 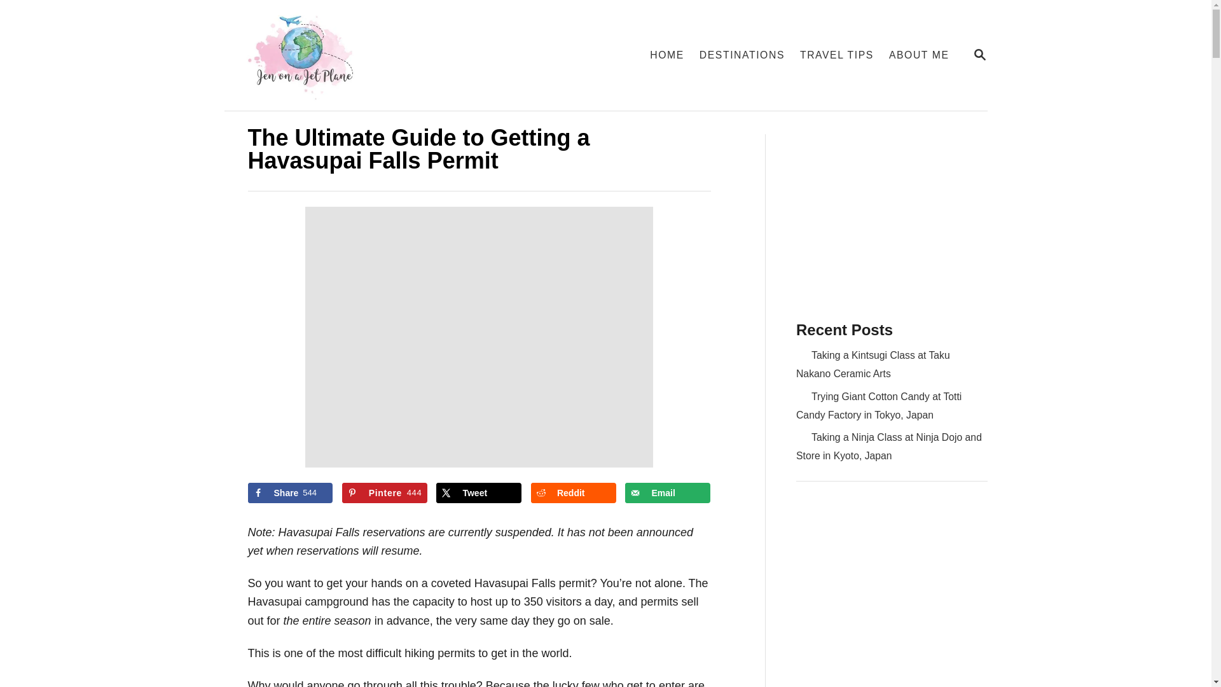 I want to click on Share on Facebook, so click(x=290, y=492).